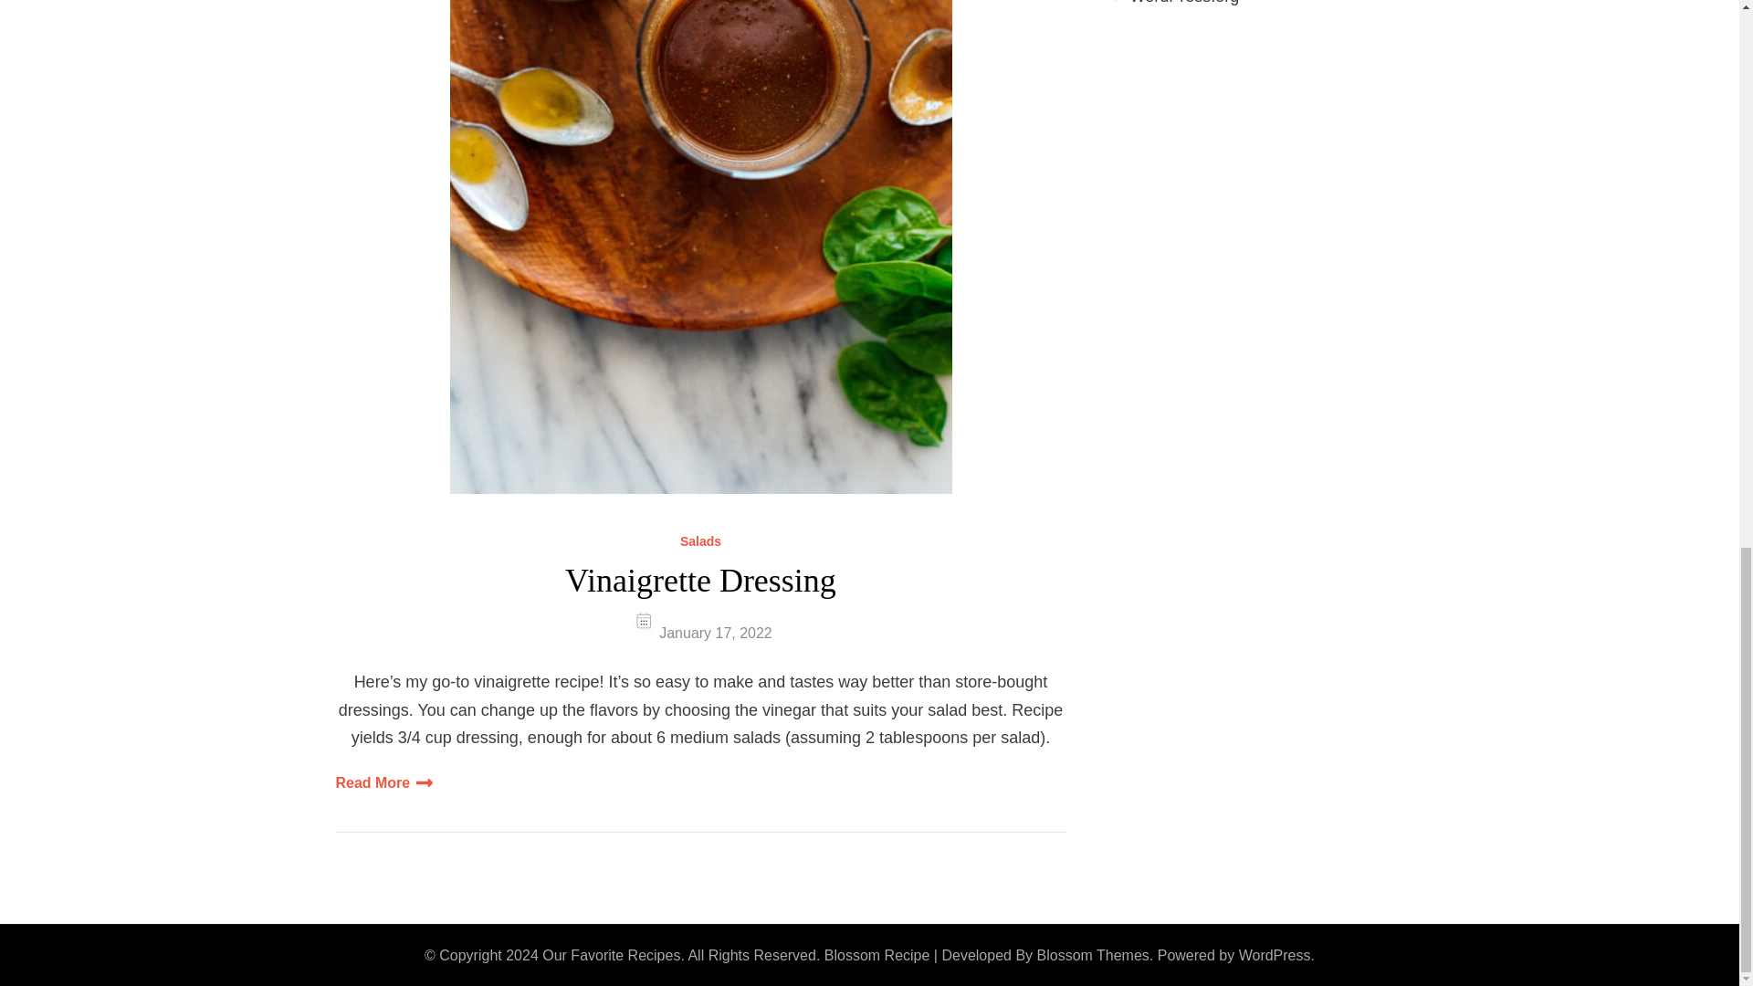 This screenshot has height=986, width=1753. Describe the element at coordinates (1275, 955) in the screenshot. I see `WordPress` at that location.